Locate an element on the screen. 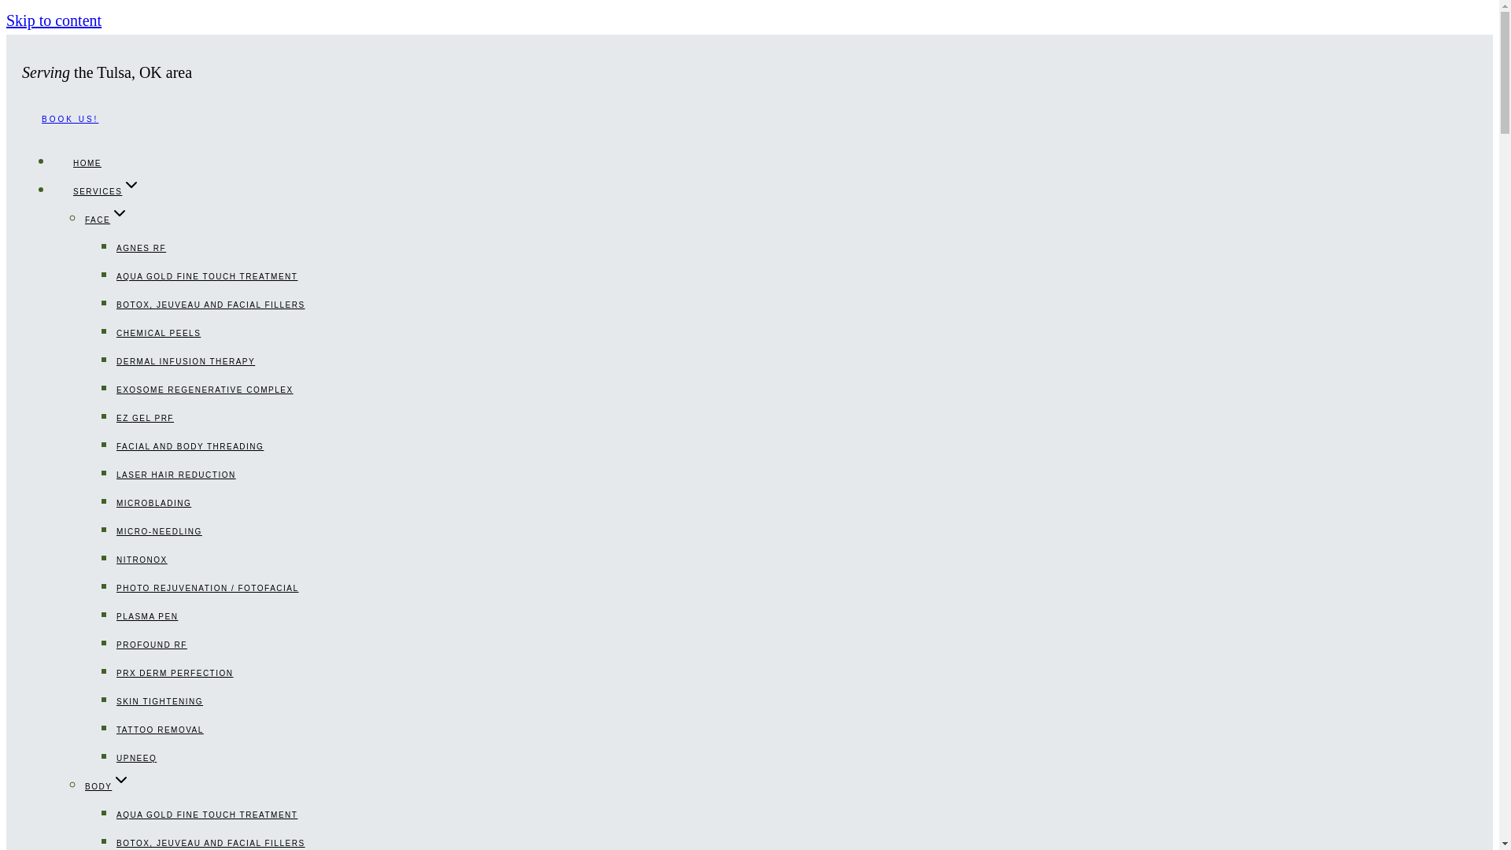 The image size is (1511, 850). BODYEXPAND is located at coordinates (107, 786).